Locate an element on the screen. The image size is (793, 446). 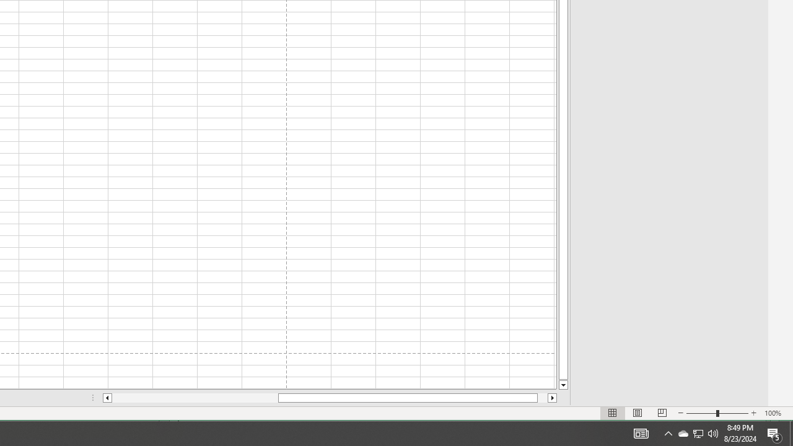
Page left is located at coordinates (195, 398).